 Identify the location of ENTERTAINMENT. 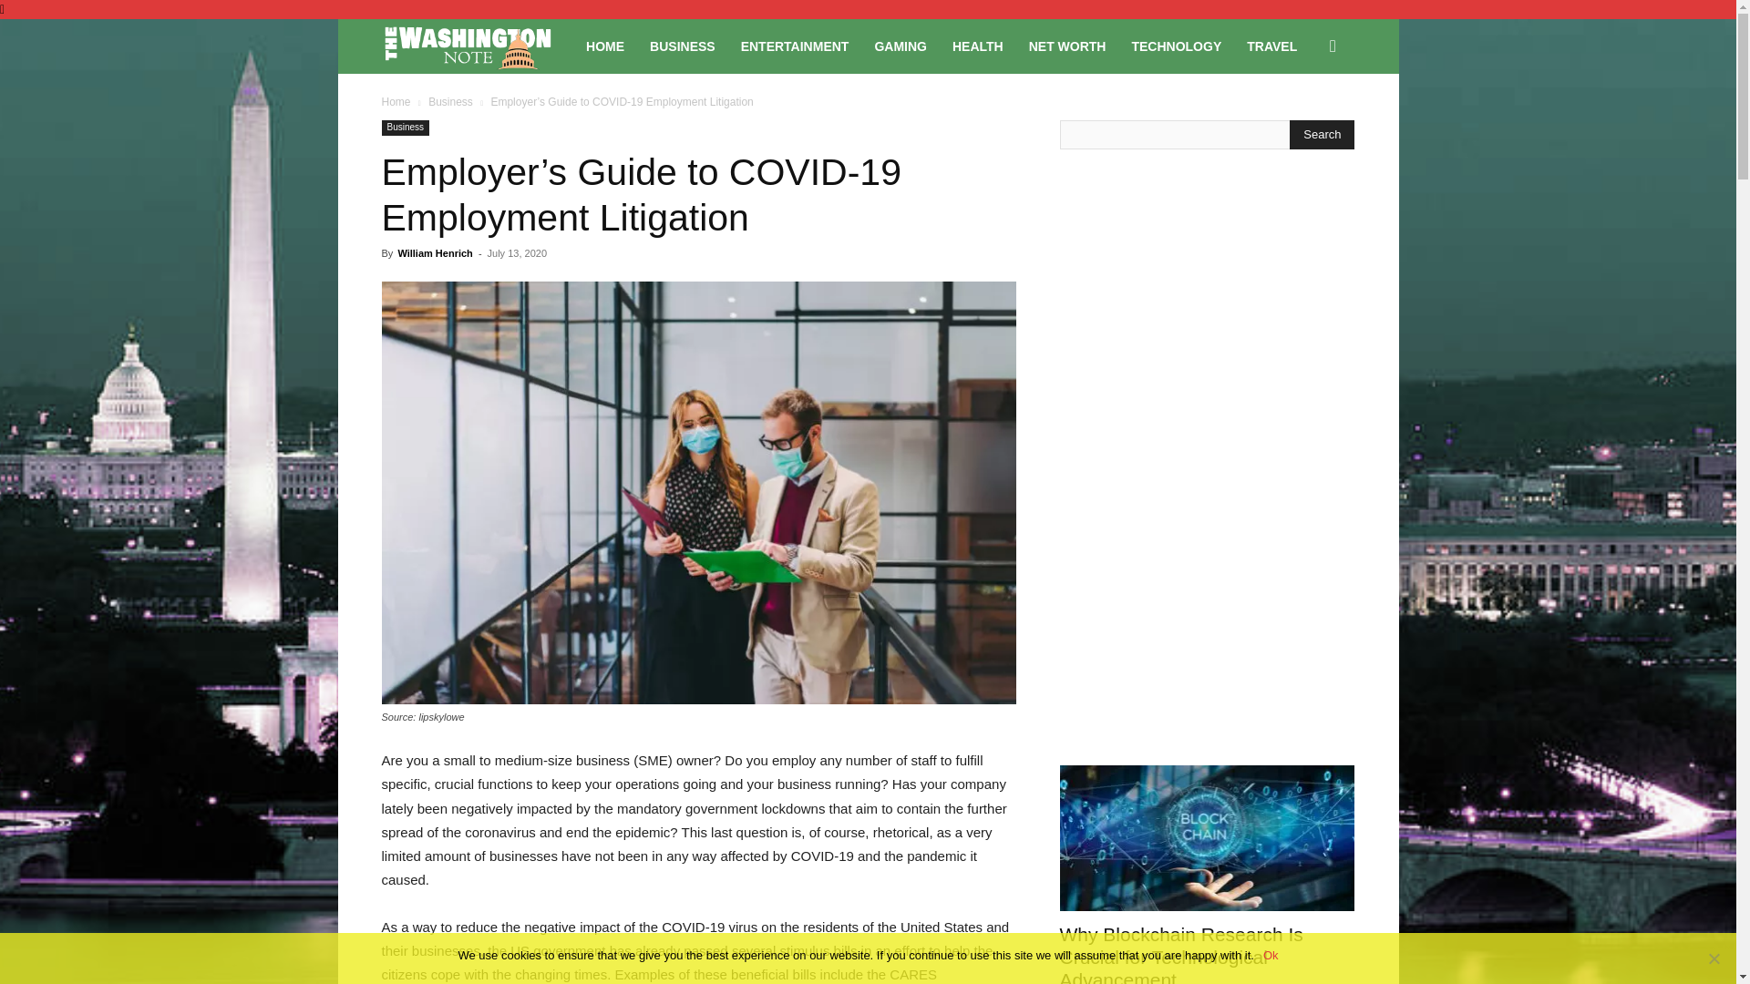
(795, 46).